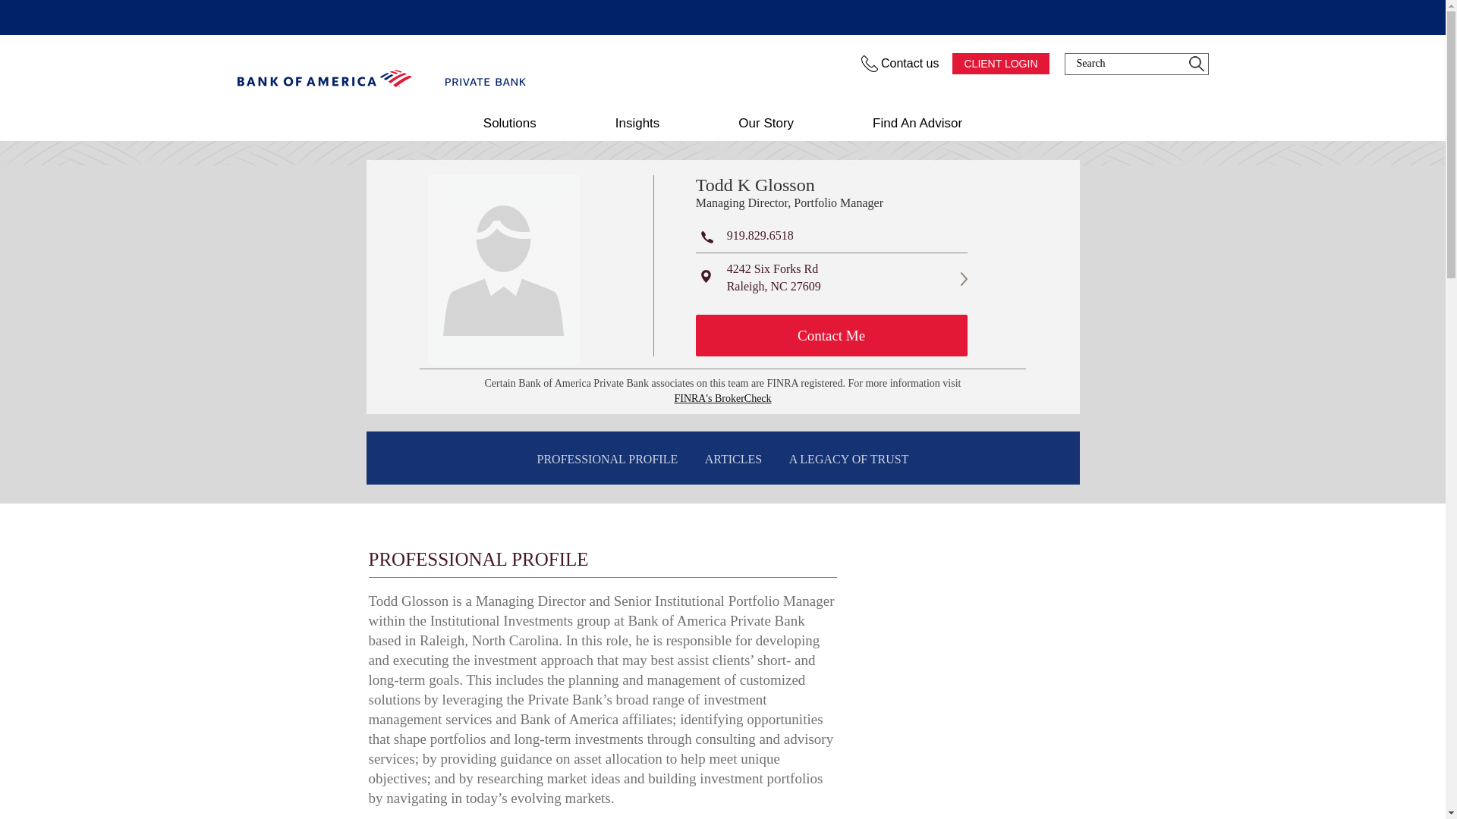  Describe the element at coordinates (733, 460) in the screenshot. I see `ARTICLES` at that location.